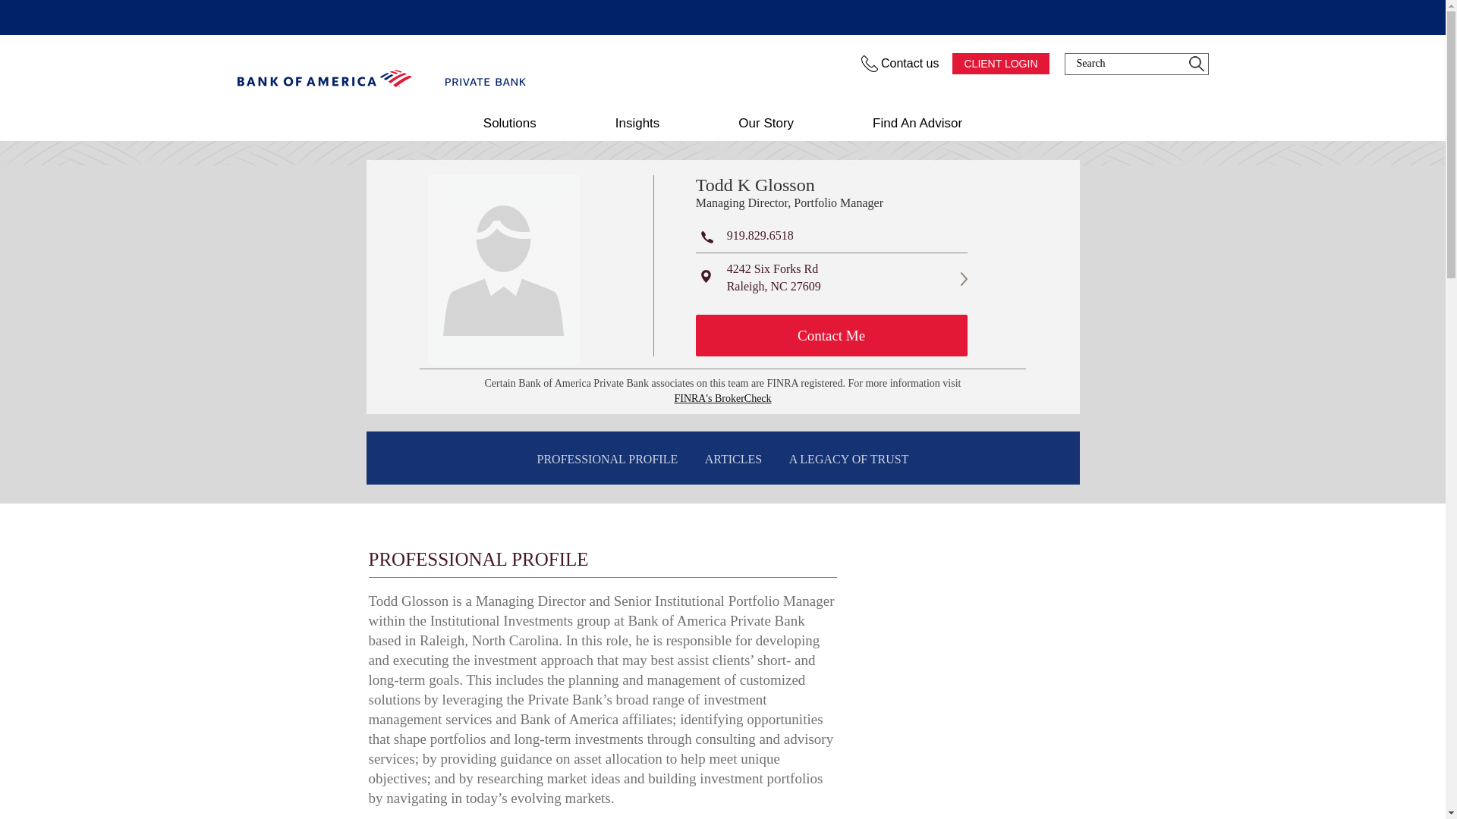  Describe the element at coordinates (733, 460) in the screenshot. I see `ARTICLES` at that location.